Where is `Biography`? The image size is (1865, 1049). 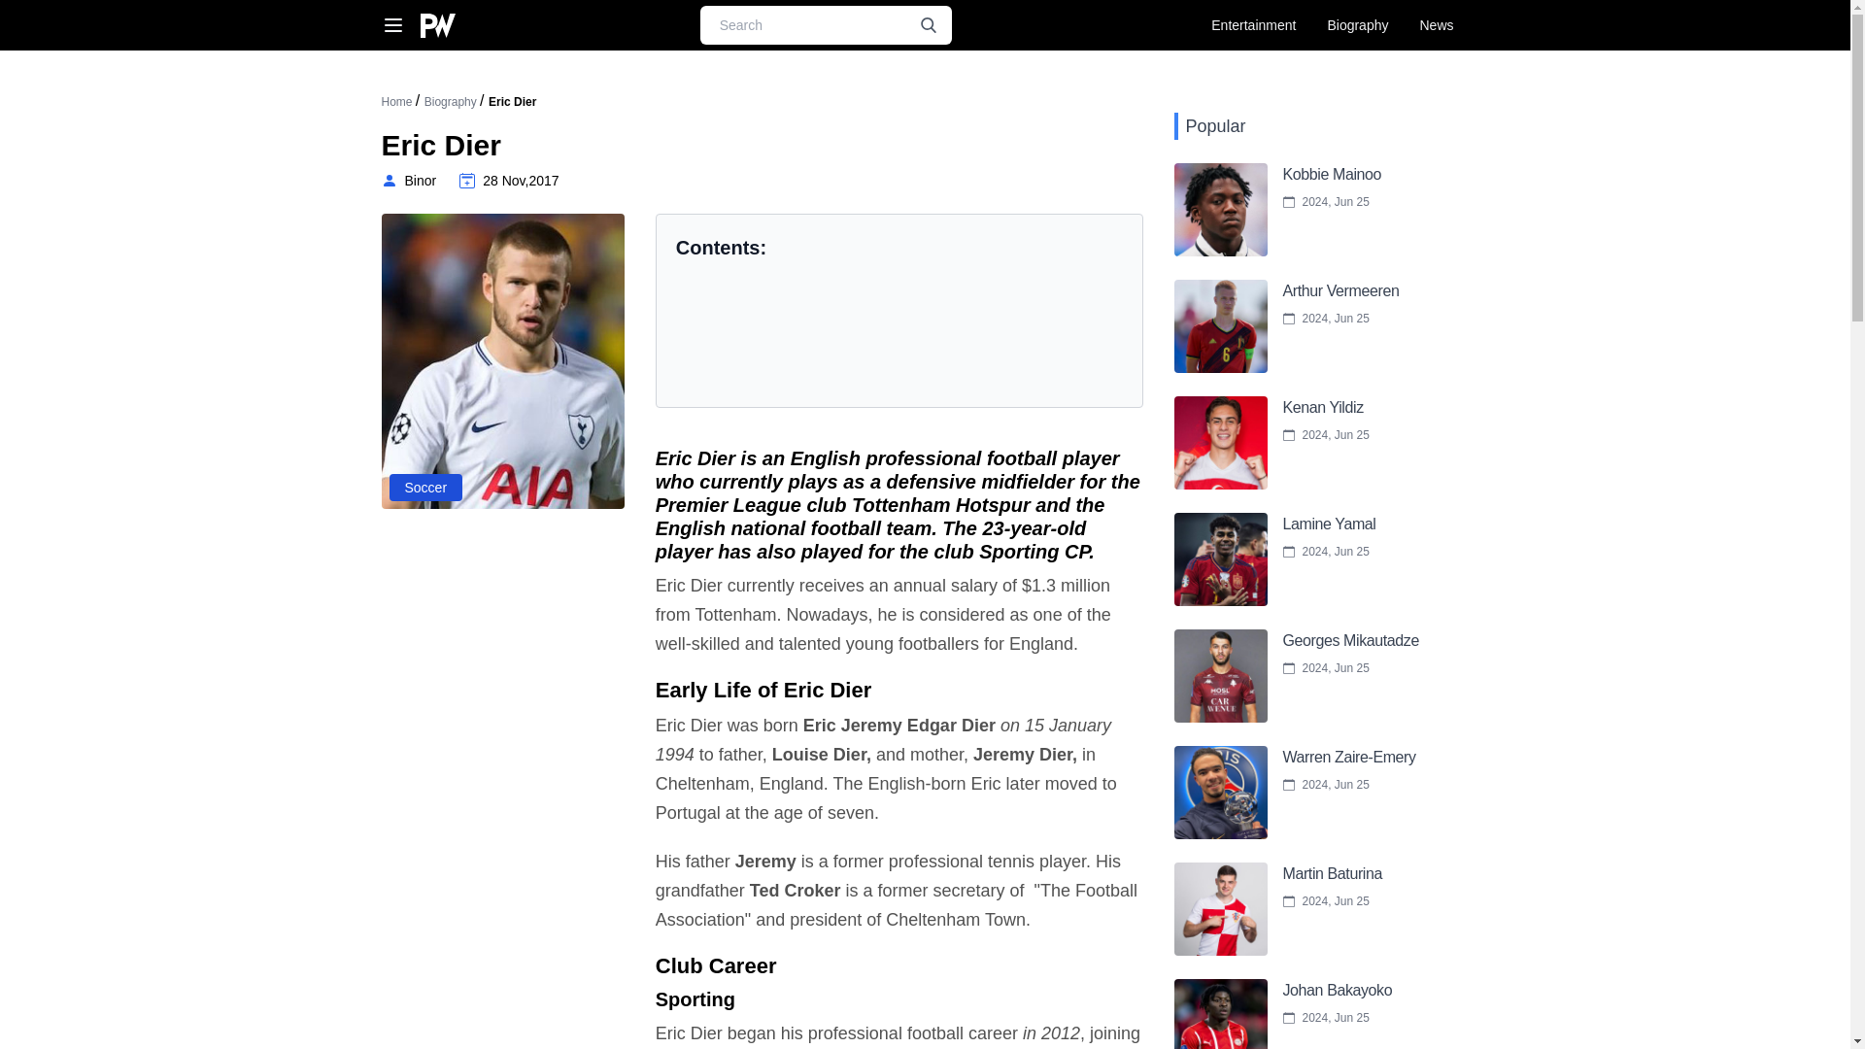
Biography is located at coordinates (452, 102).